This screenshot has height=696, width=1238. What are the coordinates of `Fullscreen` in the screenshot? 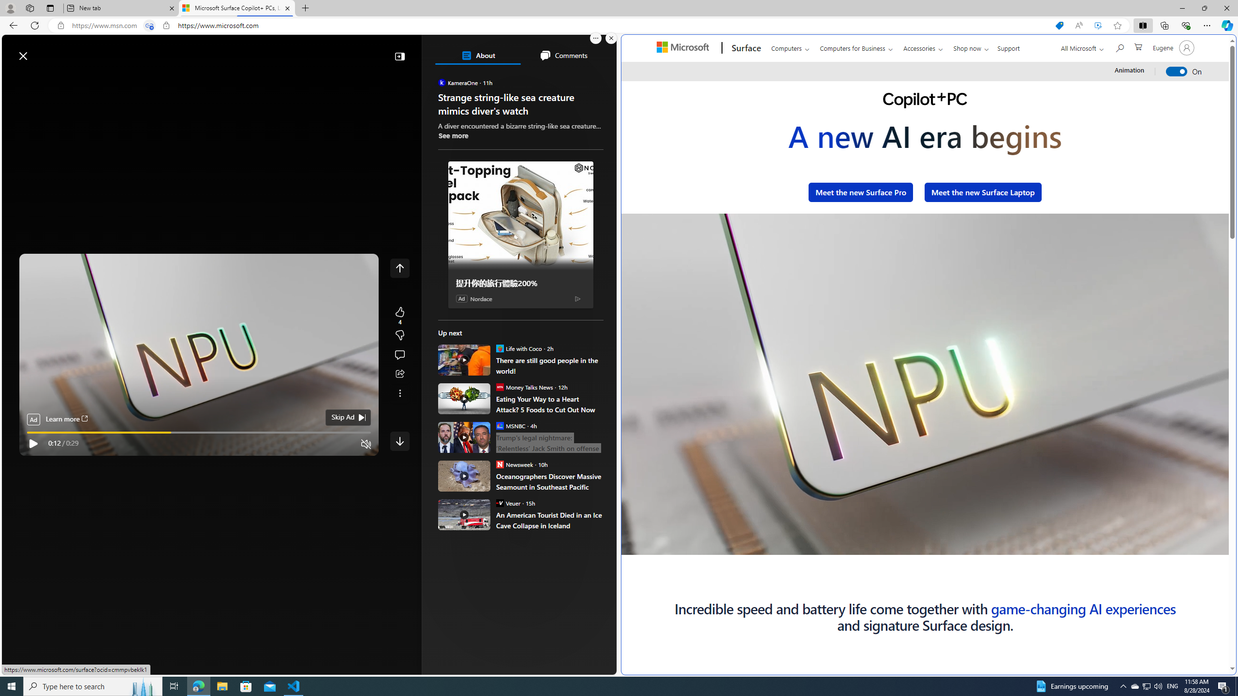 It's located at (1218, 547).